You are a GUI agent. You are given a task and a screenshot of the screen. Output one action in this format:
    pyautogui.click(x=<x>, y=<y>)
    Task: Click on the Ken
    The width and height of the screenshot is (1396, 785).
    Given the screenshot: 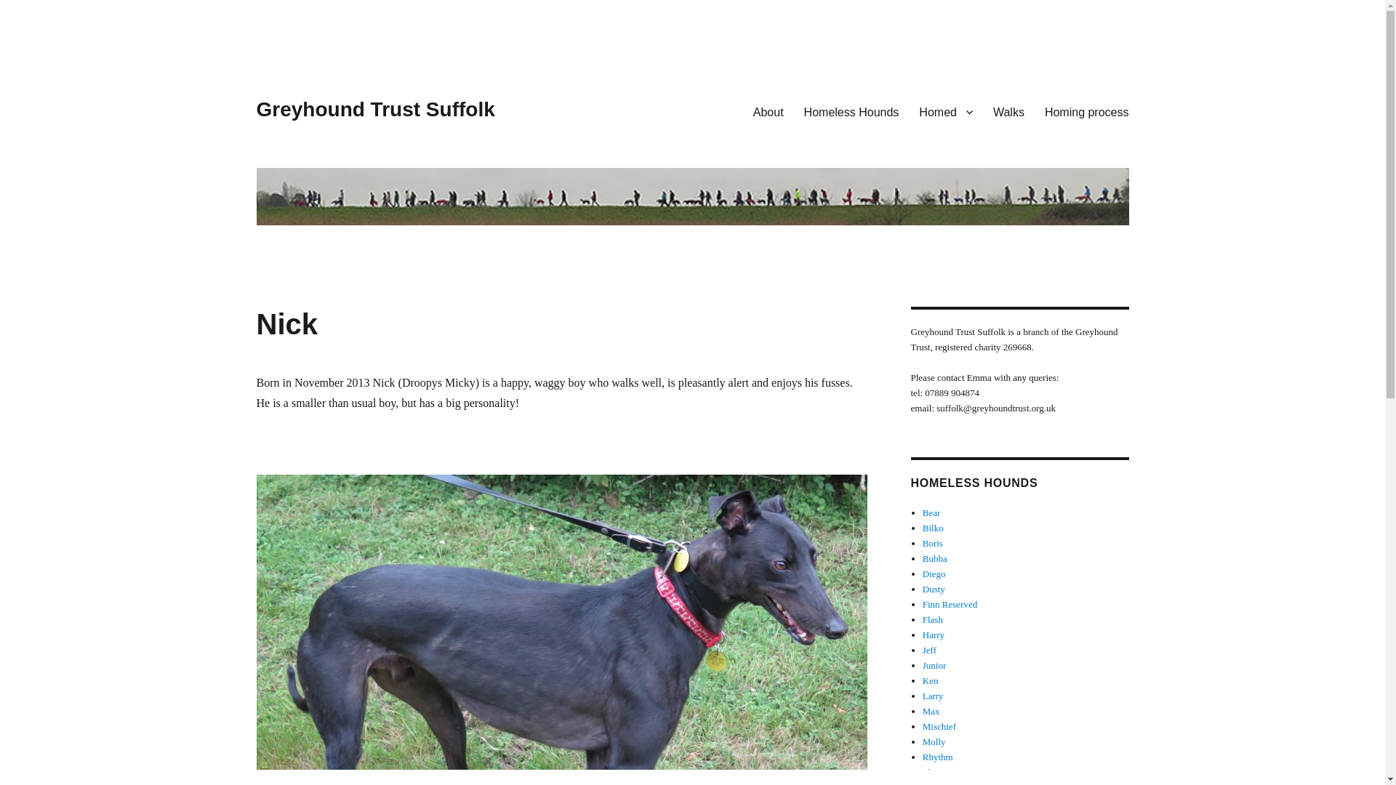 What is the action you would take?
    pyautogui.click(x=931, y=680)
    